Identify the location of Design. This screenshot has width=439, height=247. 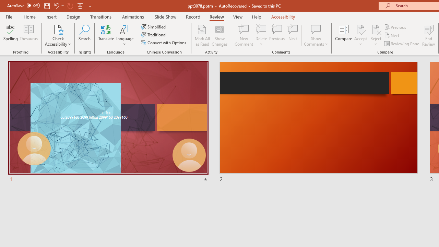
(73, 16).